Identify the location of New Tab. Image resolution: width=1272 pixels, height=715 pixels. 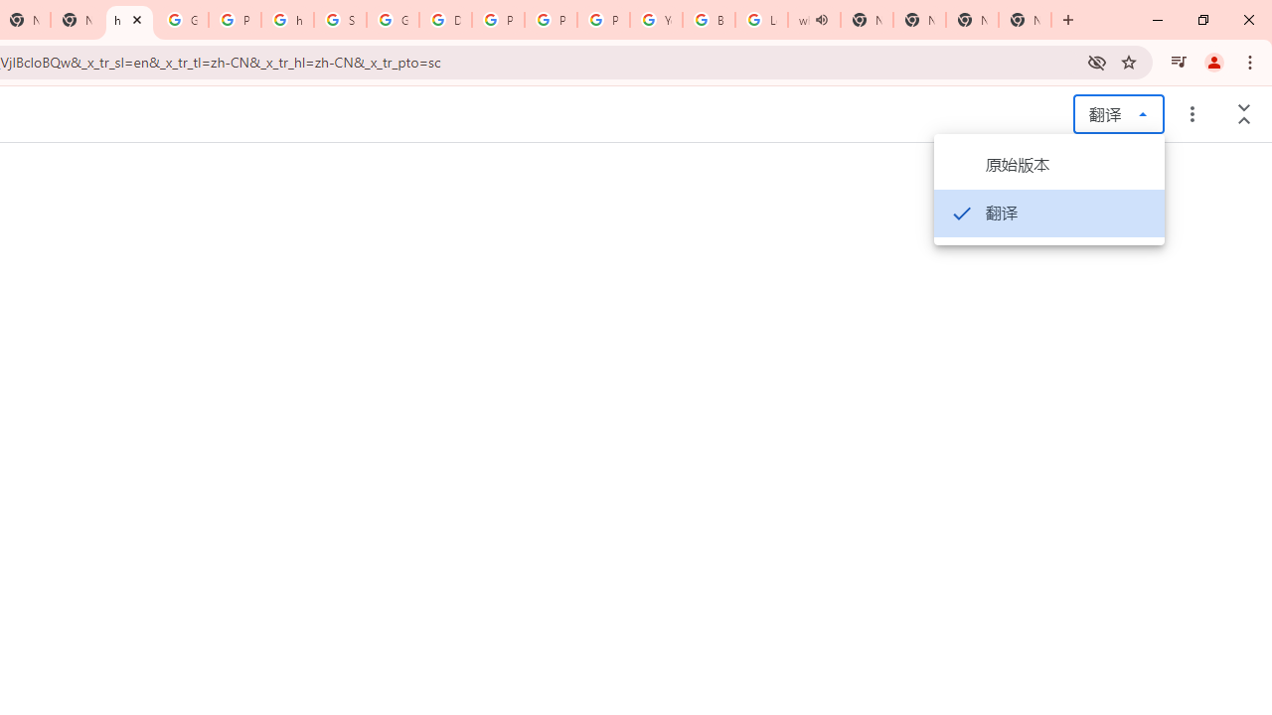
(1025, 20).